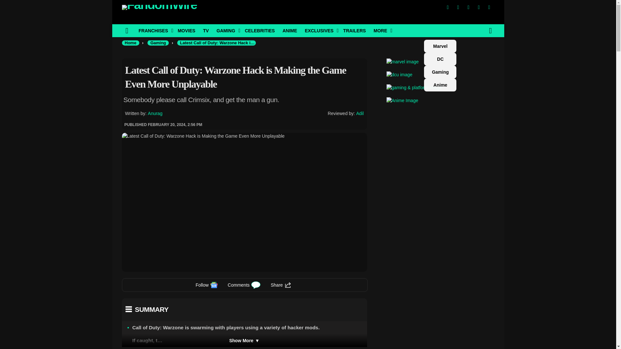 Image resolution: width=621 pixels, height=349 pixels. Describe the element at coordinates (206, 30) in the screenshot. I see `TV` at that location.